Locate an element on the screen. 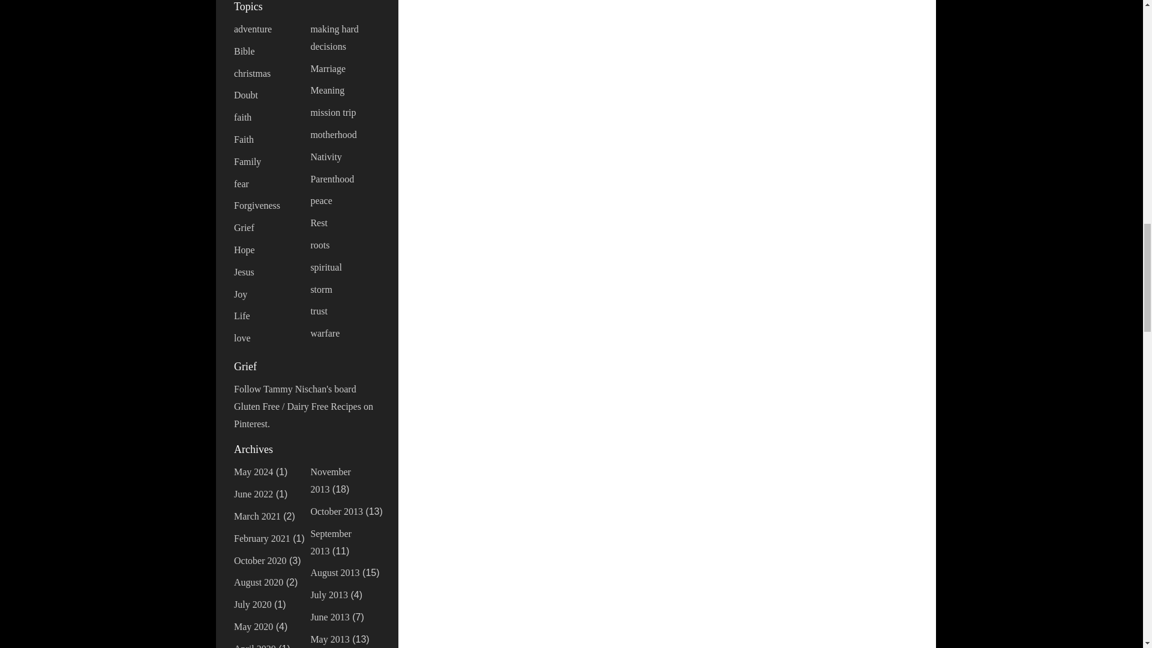 This screenshot has height=648, width=1152. Bible is located at coordinates (244, 50).